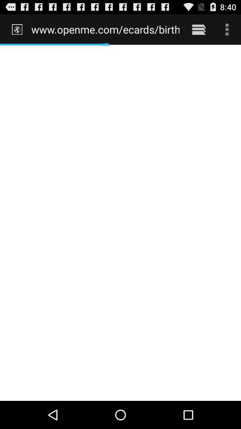  I want to click on turn off icon below the www openme com, so click(120, 223).